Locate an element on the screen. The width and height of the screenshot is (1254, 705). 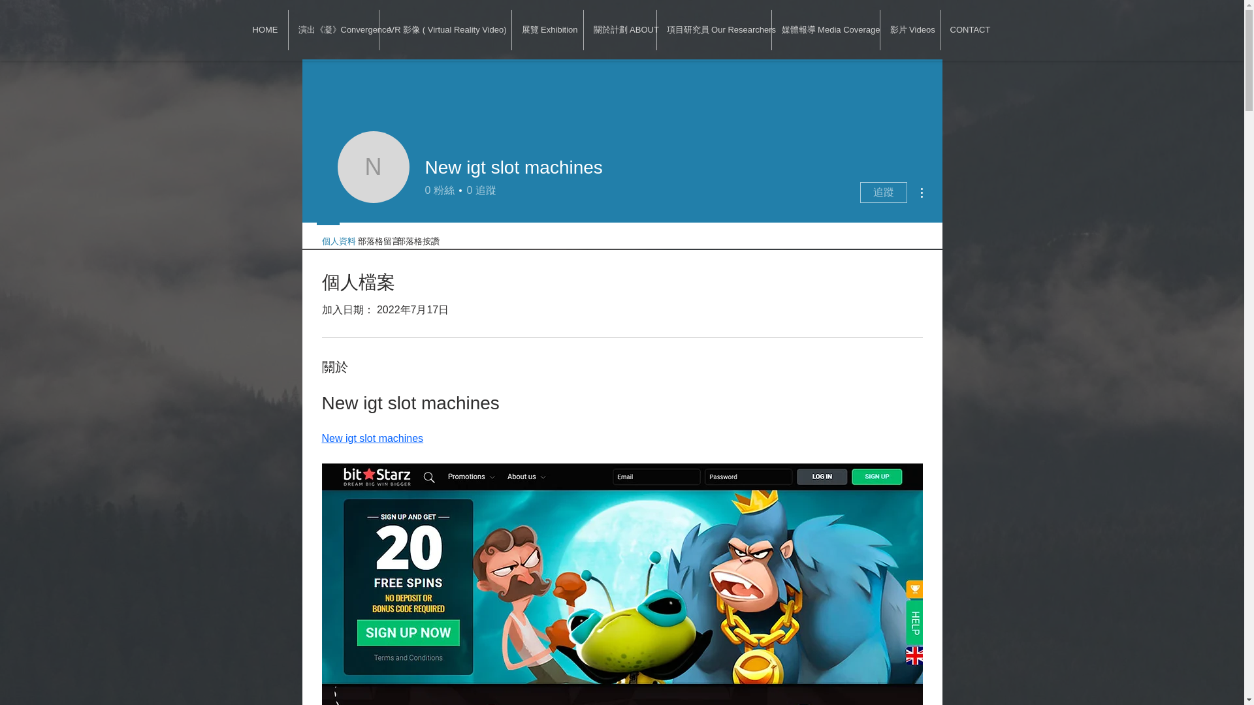
New igt slot machines is located at coordinates (372, 439).